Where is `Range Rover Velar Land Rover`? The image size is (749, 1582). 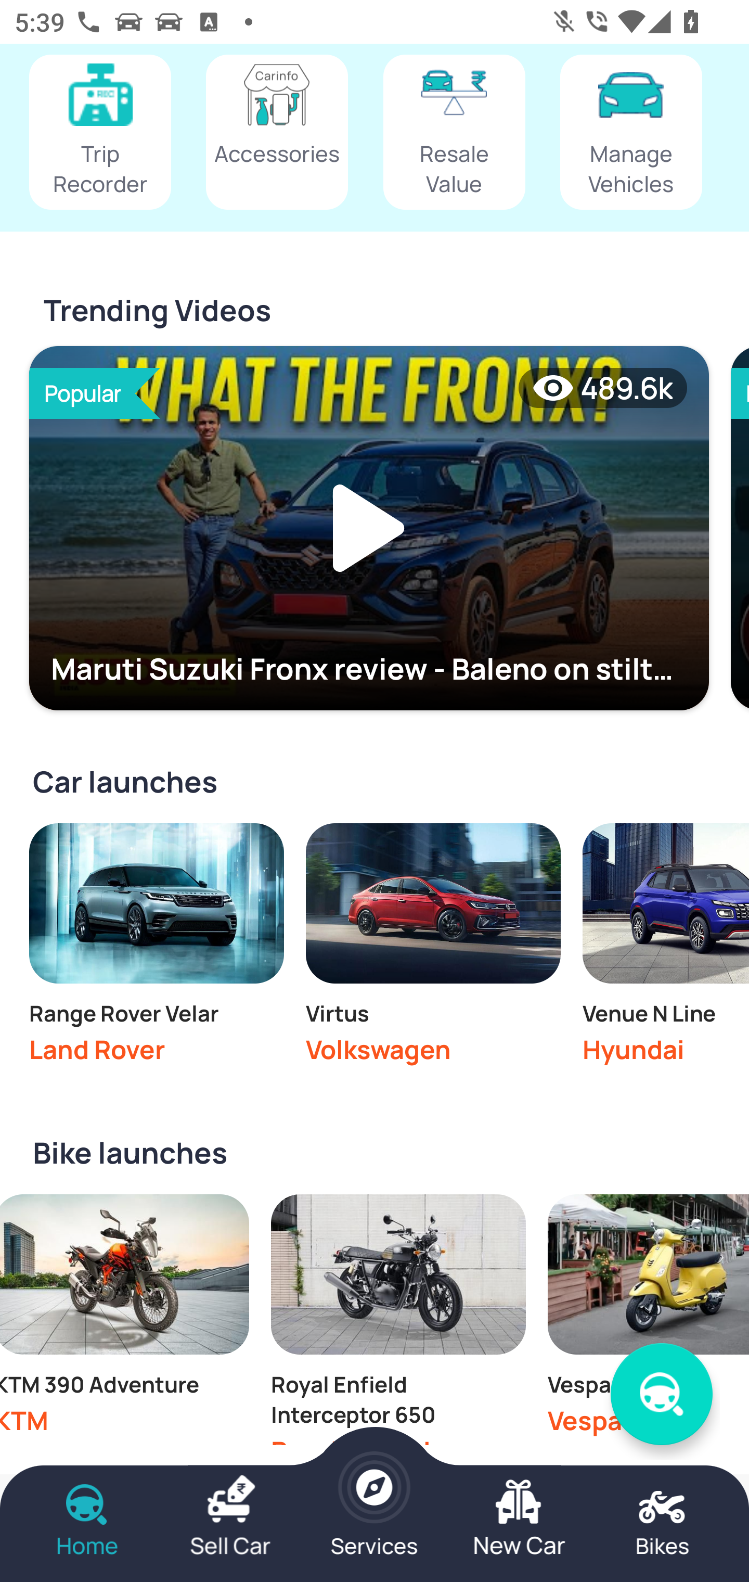 Range Rover Velar Land Rover is located at coordinates (156, 948).